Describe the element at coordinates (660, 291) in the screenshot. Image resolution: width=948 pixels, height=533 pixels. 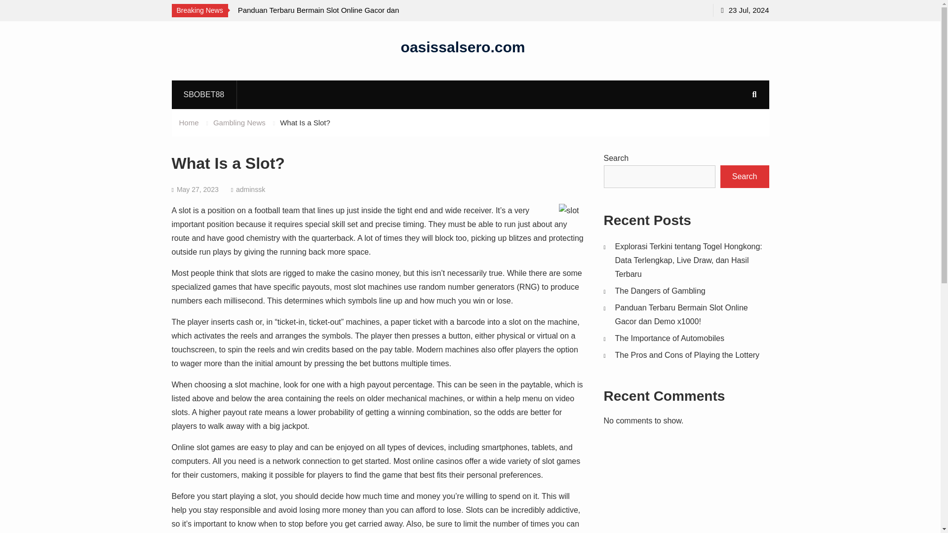
I see `The Dangers of Gambling` at that location.